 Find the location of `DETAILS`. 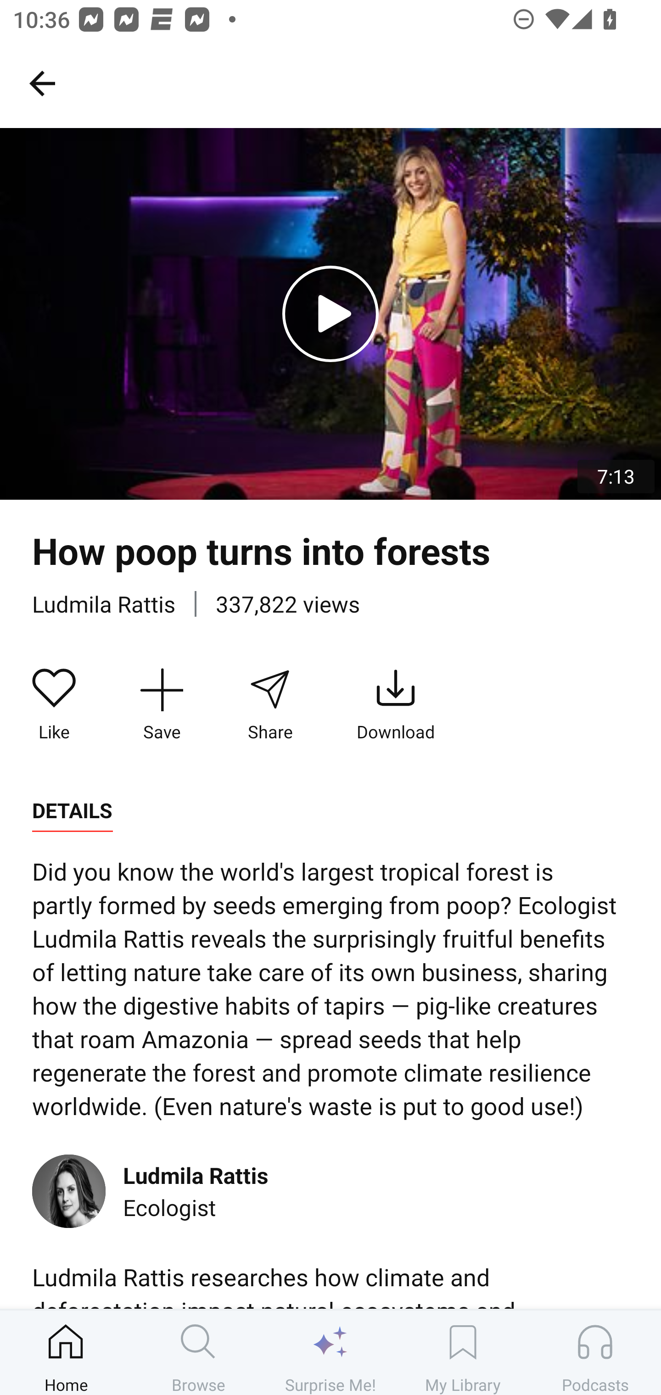

DETAILS is located at coordinates (72, 811).